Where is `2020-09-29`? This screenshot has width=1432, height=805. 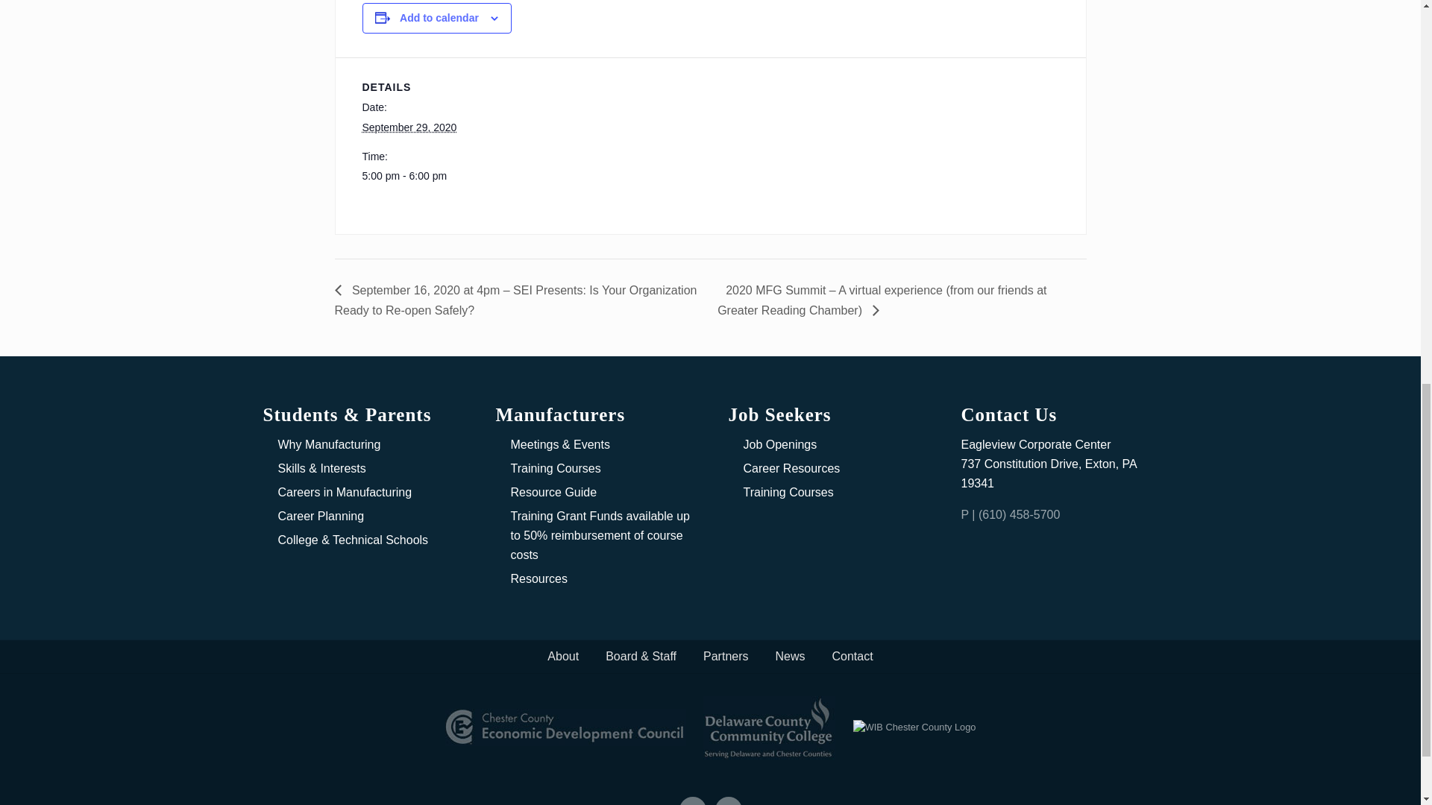
2020-09-29 is located at coordinates (409, 127).